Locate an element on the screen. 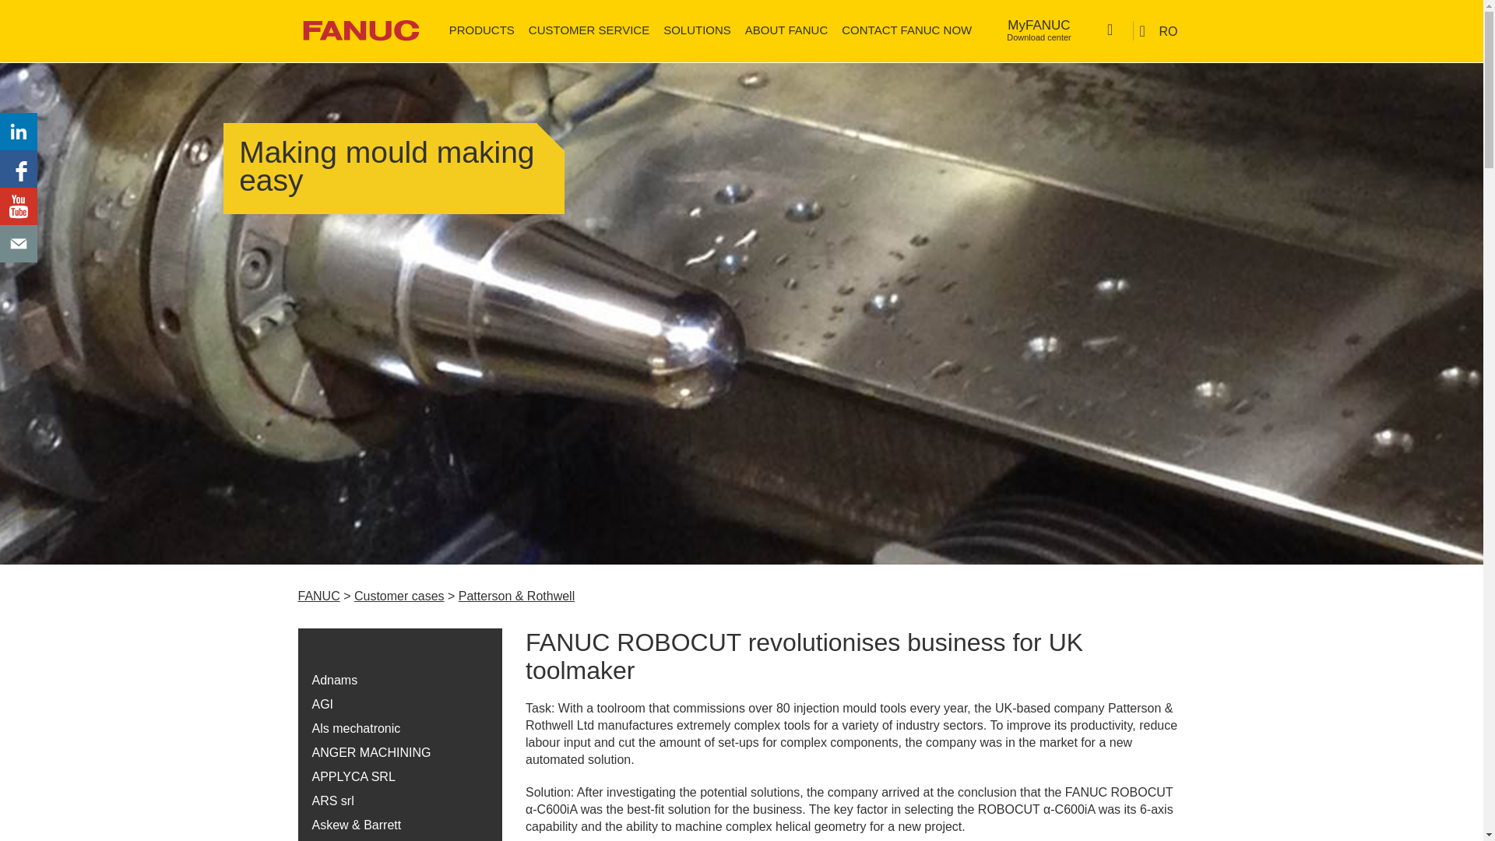  SOLUTIONS is located at coordinates (697, 30).